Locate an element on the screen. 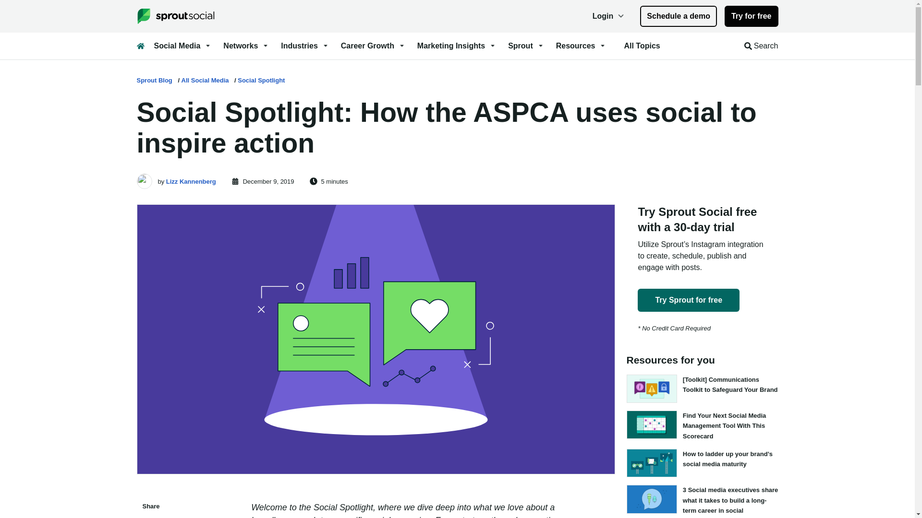 This screenshot has height=518, width=922. Login is located at coordinates (609, 16).